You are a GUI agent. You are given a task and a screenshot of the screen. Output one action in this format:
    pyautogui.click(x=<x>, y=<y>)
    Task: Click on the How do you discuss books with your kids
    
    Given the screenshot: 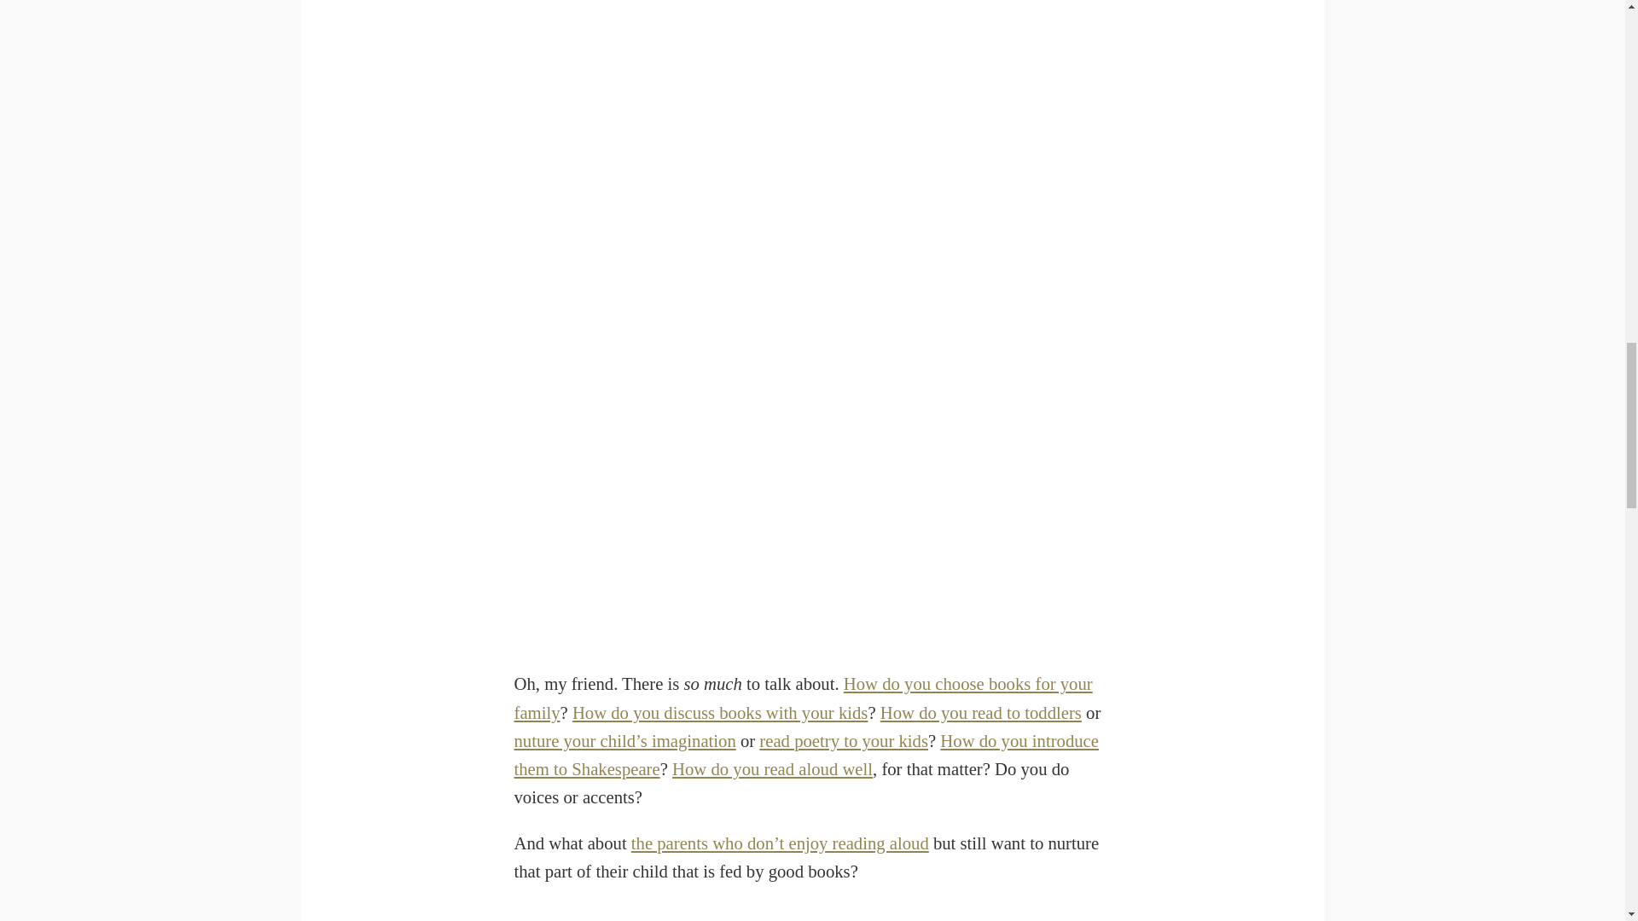 What is the action you would take?
    pyautogui.click(x=720, y=713)
    